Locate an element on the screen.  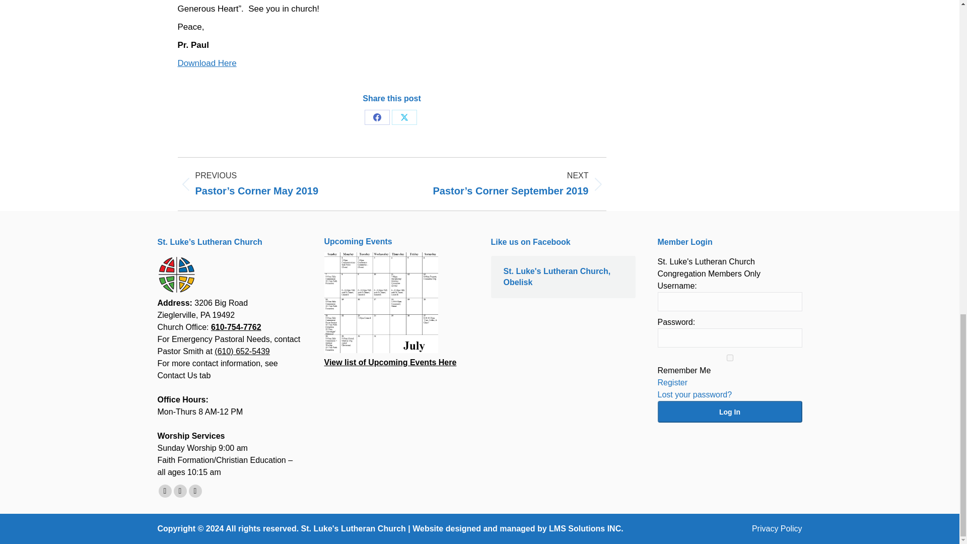
Facebook page opens in new window is located at coordinates (164, 491).